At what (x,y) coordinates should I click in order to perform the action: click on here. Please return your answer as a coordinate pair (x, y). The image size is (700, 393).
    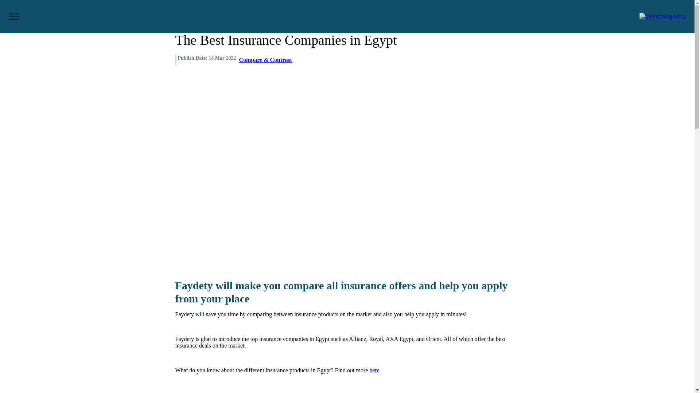
    Looking at the image, I should click on (374, 370).